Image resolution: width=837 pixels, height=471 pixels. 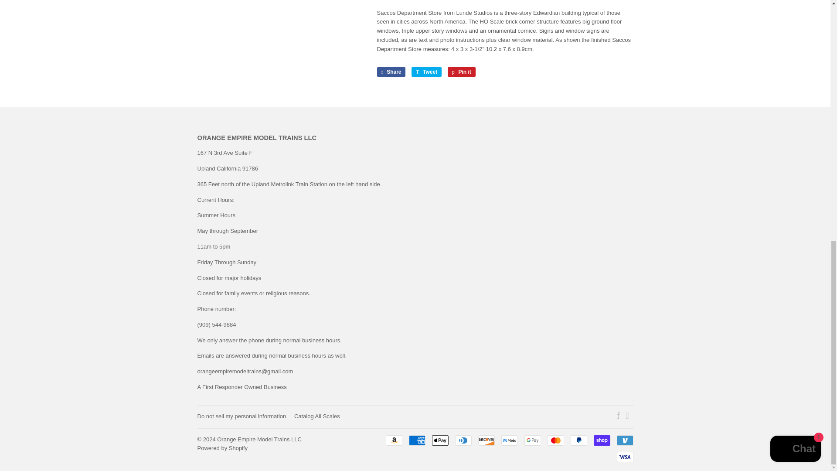 I want to click on PayPal, so click(x=578, y=440).